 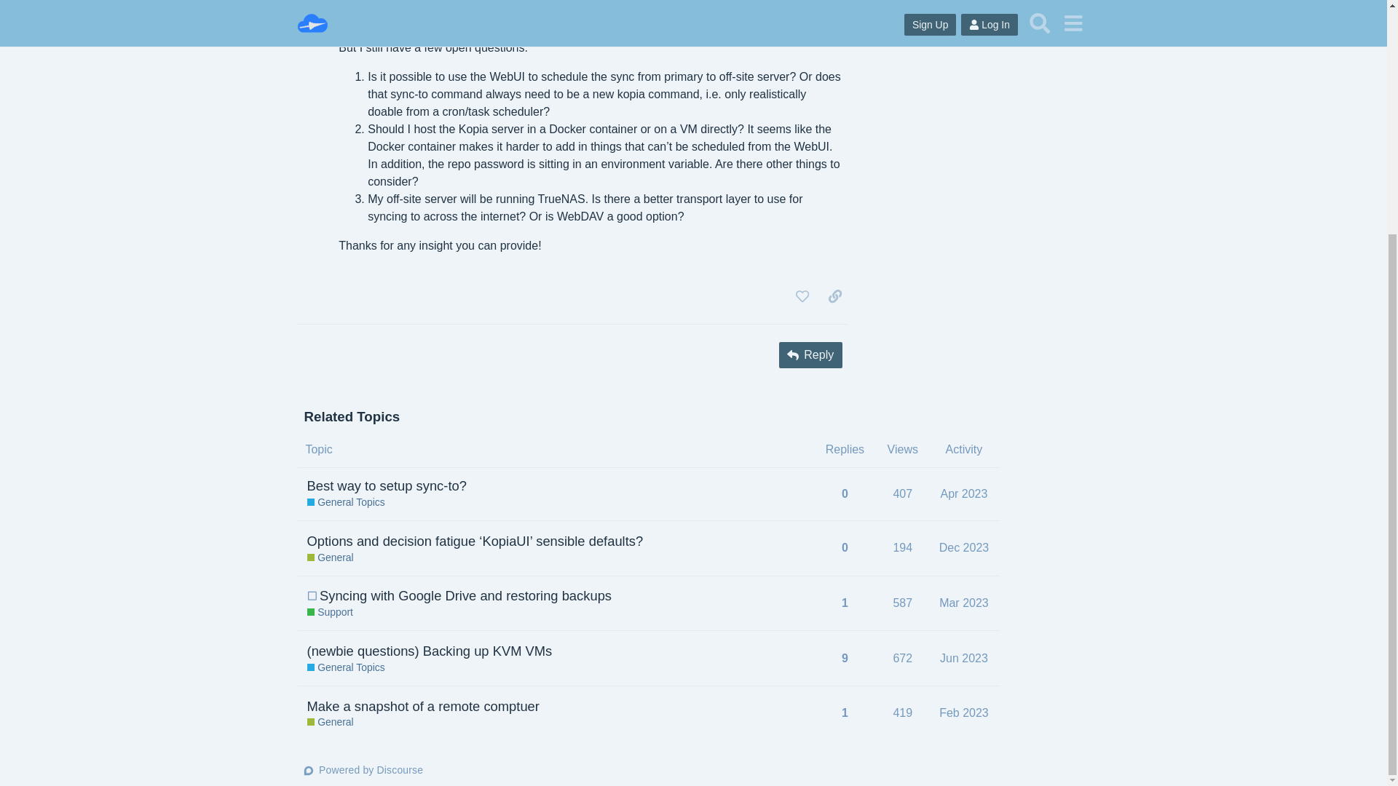 I want to click on Best way to setup sync-to?, so click(x=312, y=596).